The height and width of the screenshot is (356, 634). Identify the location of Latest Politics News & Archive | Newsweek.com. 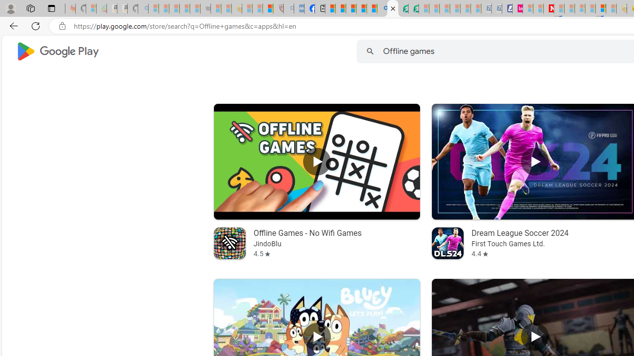
(549, 9).